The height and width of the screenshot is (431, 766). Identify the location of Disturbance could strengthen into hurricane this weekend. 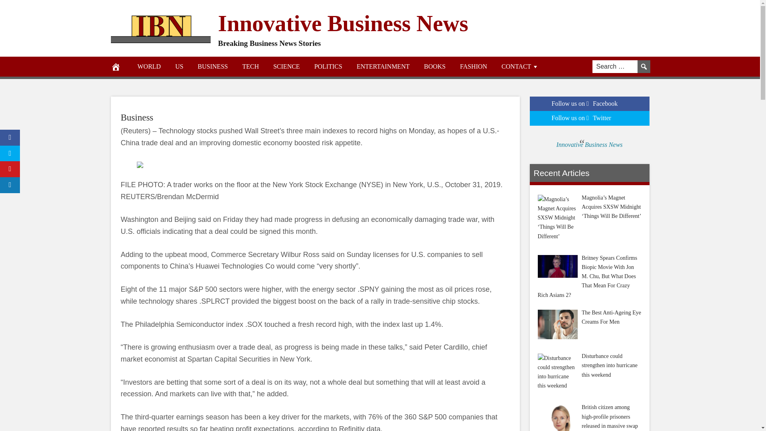
(557, 372).